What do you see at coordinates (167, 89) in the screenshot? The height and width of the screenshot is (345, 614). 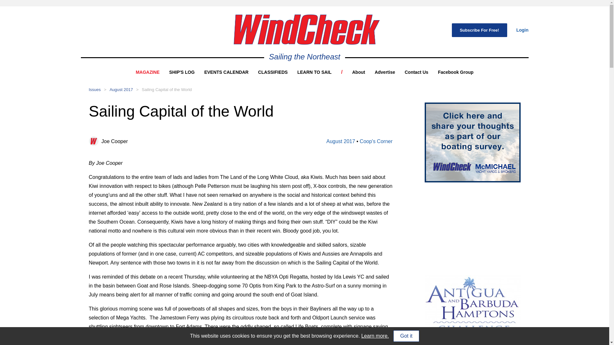 I see `Sailing Capital of the World` at bounding box center [167, 89].